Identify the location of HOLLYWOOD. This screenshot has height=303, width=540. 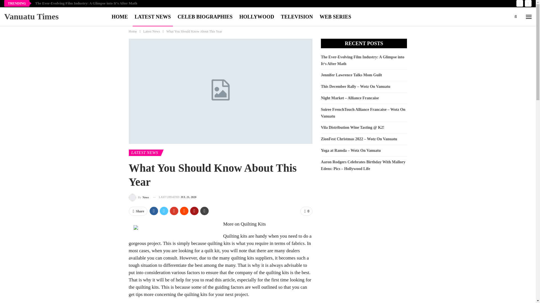
(256, 17).